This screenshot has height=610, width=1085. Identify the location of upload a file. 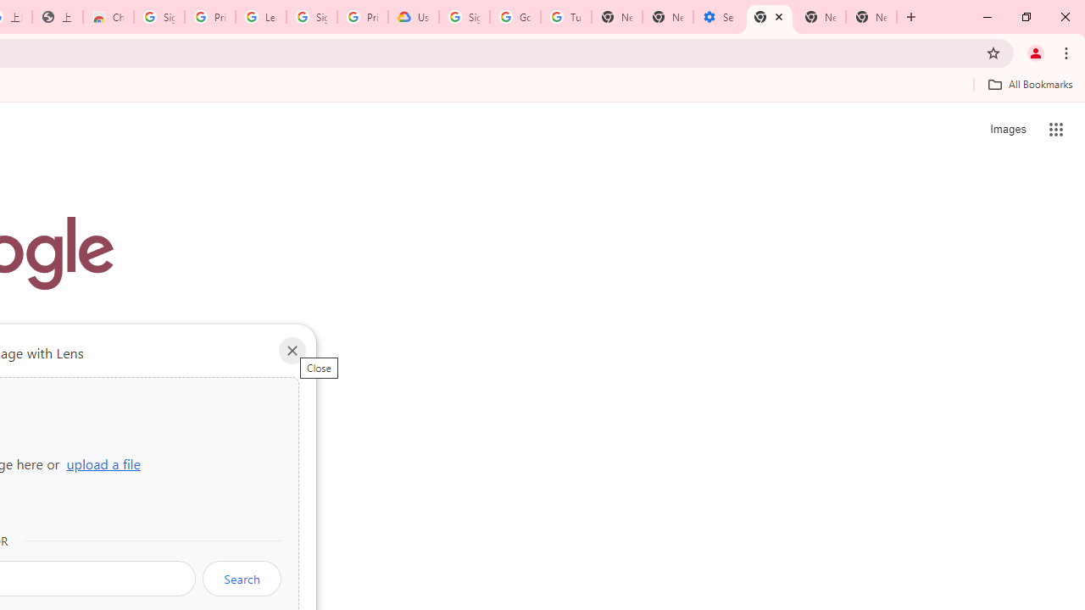
(103, 463).